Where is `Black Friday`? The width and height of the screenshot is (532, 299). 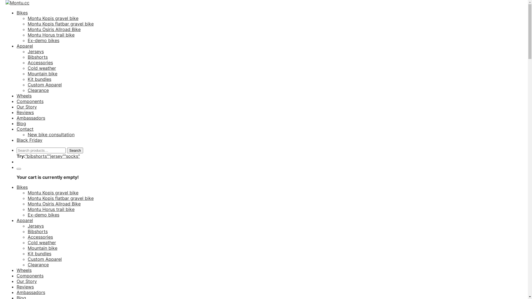 Black Friday is located at coordinates (29, 140).